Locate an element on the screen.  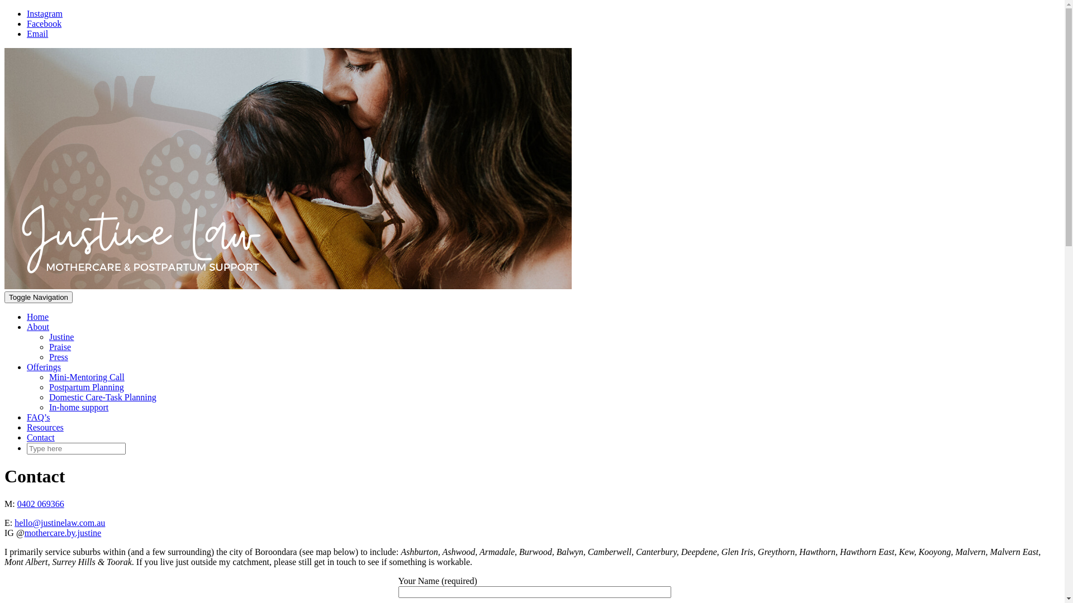
Offerings is located at coordinates (44, 367).